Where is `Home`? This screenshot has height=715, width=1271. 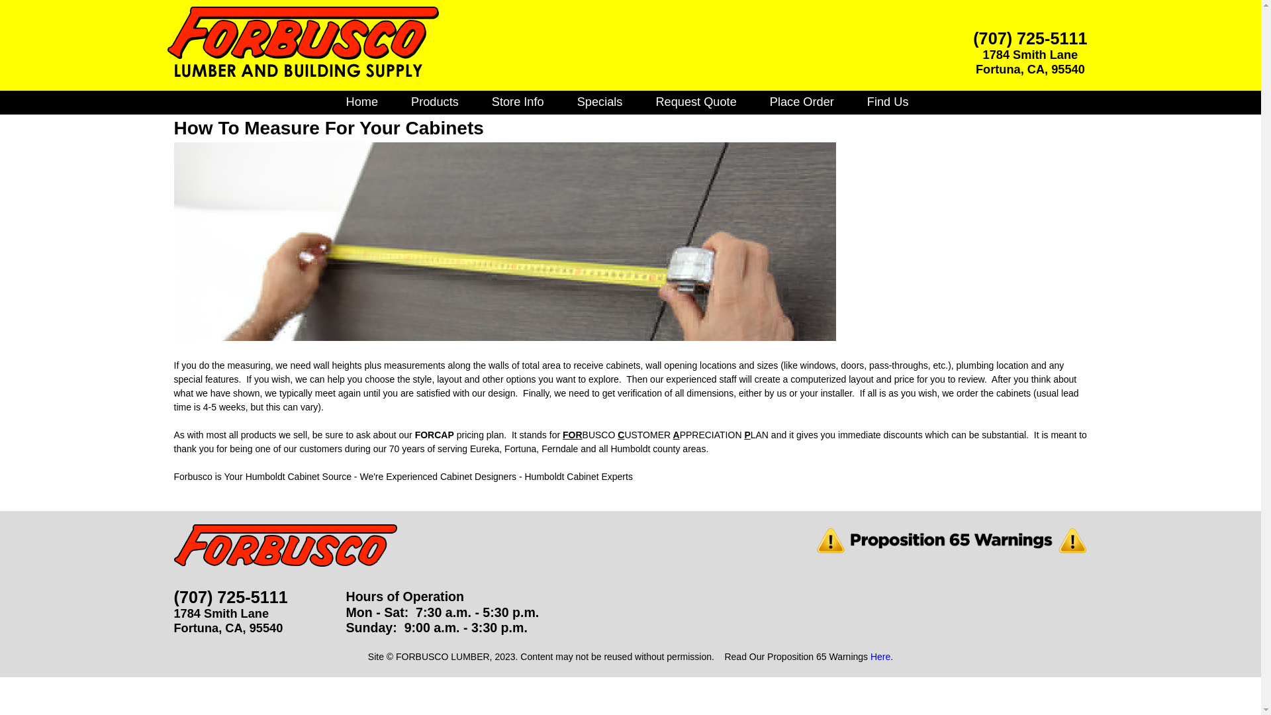
Home is located at coordinates (361, 102).